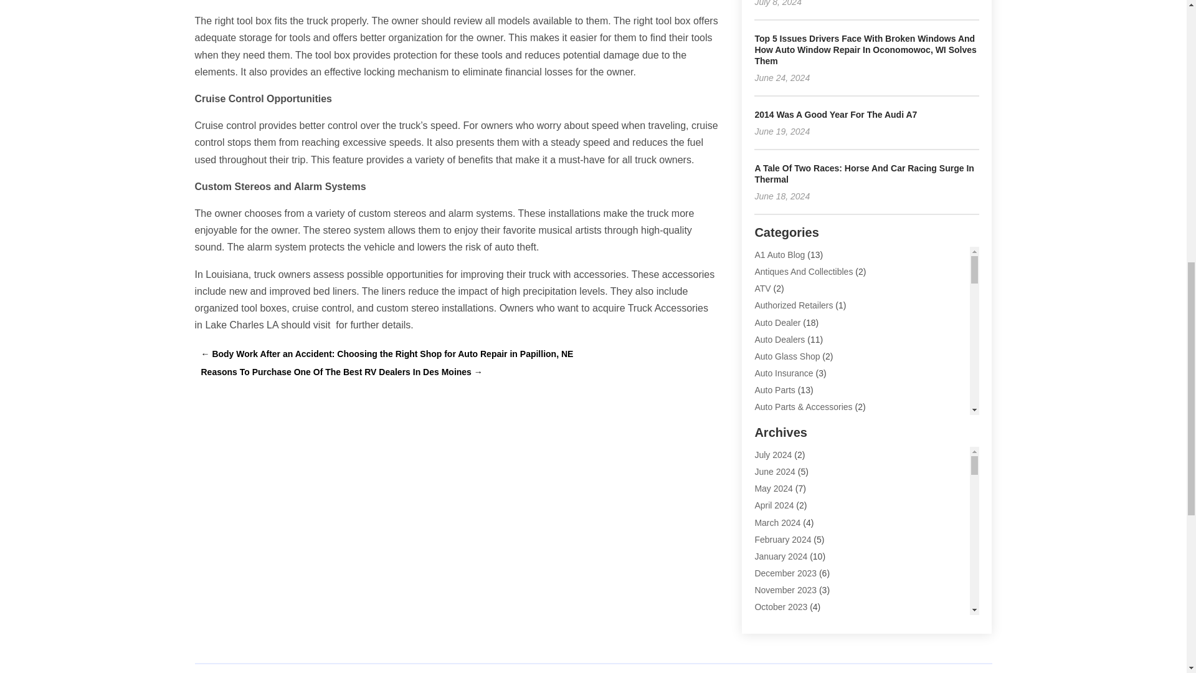  I want to click on Auto Dealer, so click(777, 322).